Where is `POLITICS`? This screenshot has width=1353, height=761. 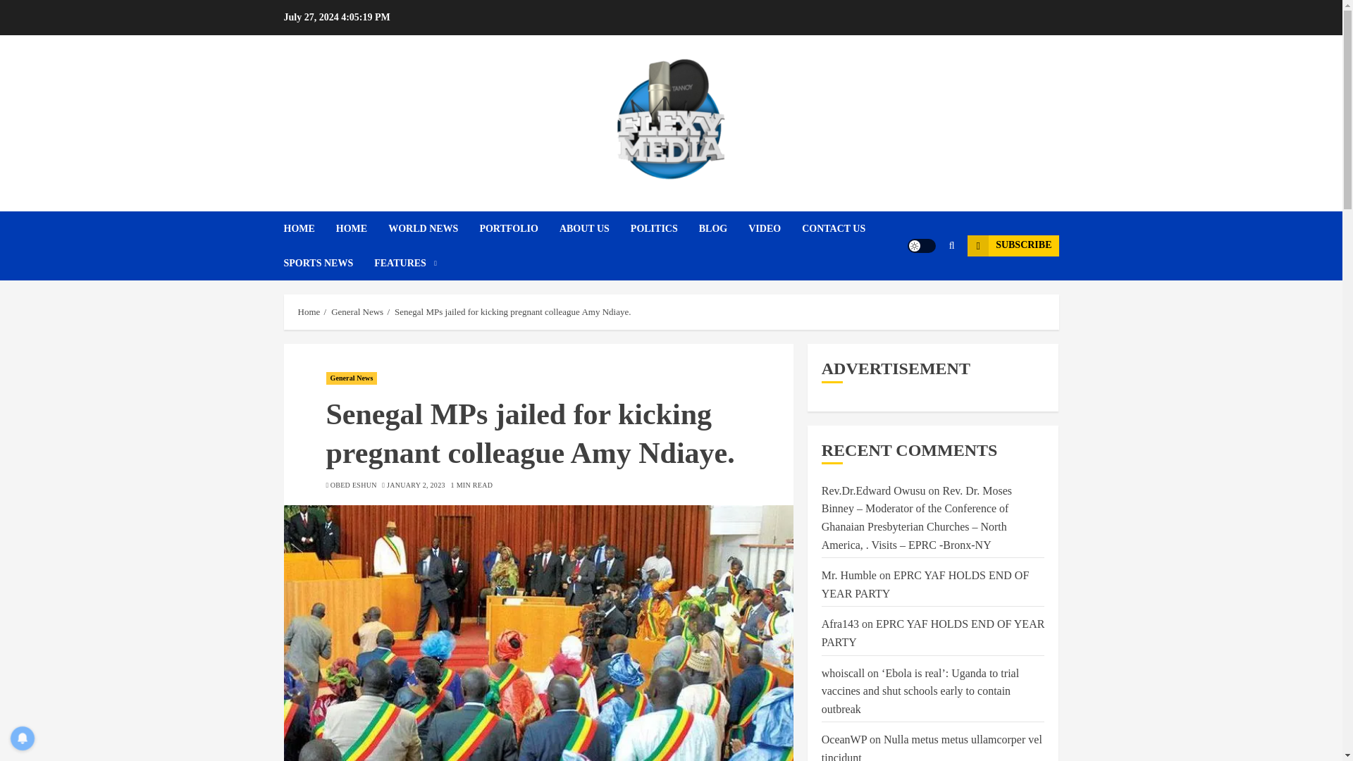
POLITICS is located at coordinates (665, 228).